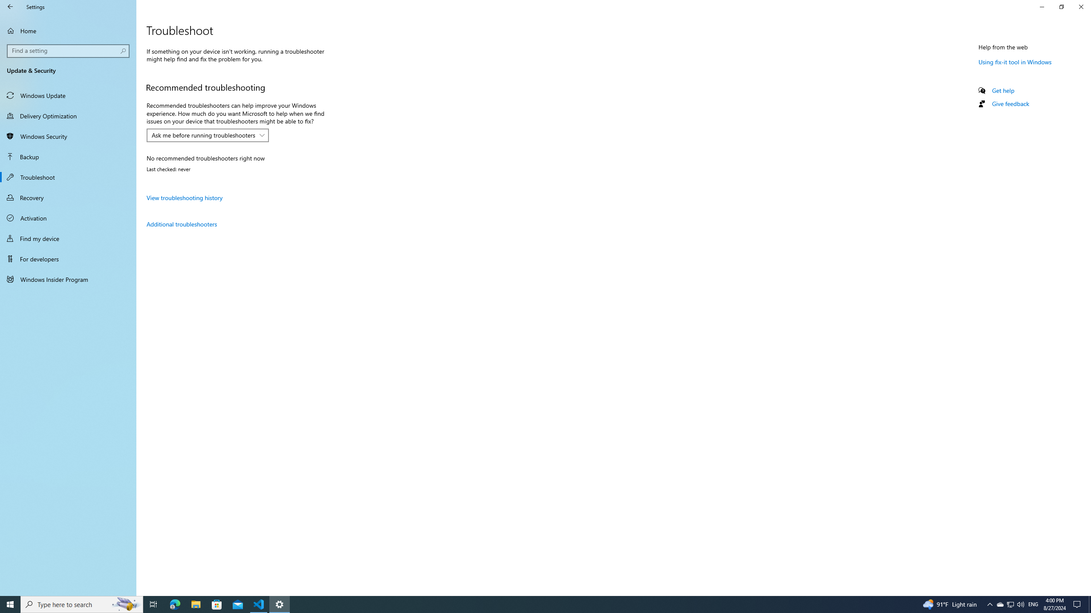 This screenshot has height=613, width=1091. What do you see at coordinates (1010, 604) in the screenshot?
I see `User Promoted Notification Area` at bounding box center [1010, 604].